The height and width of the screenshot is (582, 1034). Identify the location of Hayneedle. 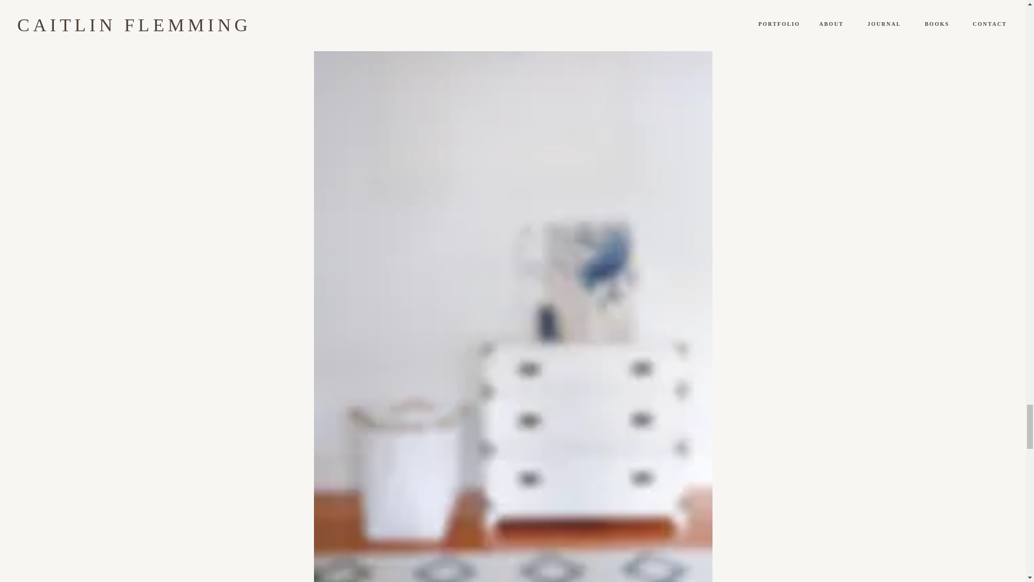
(604, 9).